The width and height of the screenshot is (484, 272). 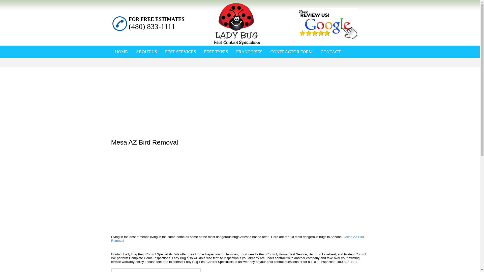 What do you see at coordinates (330, 52) in the screenshot?
I see `CONTACT` at bounding box center [330, 52].